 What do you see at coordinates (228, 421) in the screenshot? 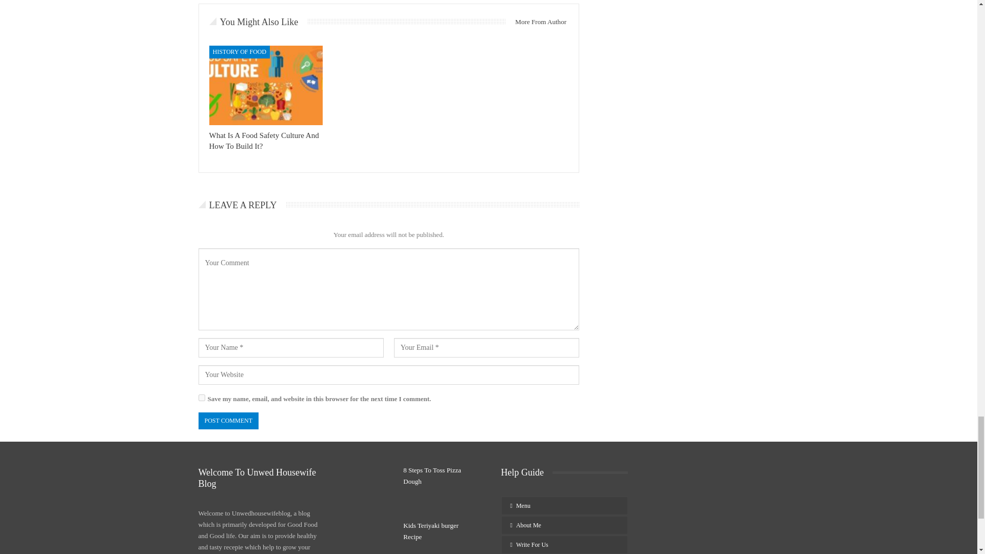
I see `Post Comment` at bounding box center [228, 421].